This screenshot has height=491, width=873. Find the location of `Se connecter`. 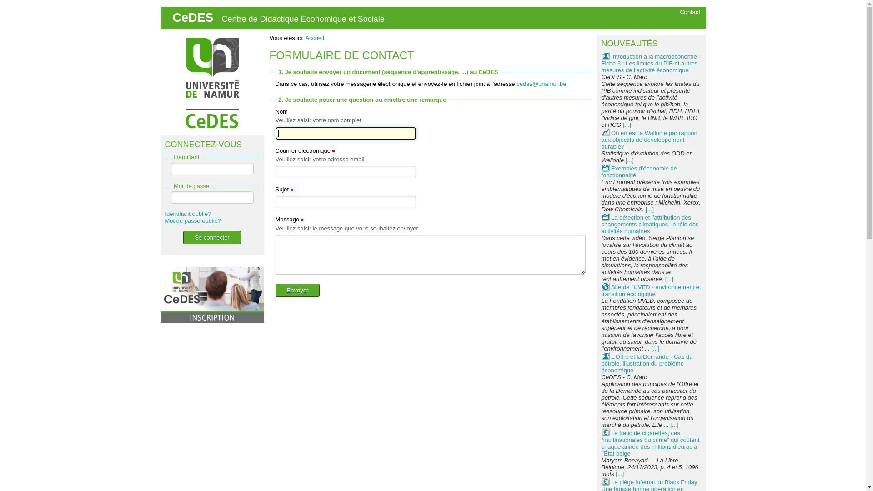

Se connecter is located at coordinates (212, 237).